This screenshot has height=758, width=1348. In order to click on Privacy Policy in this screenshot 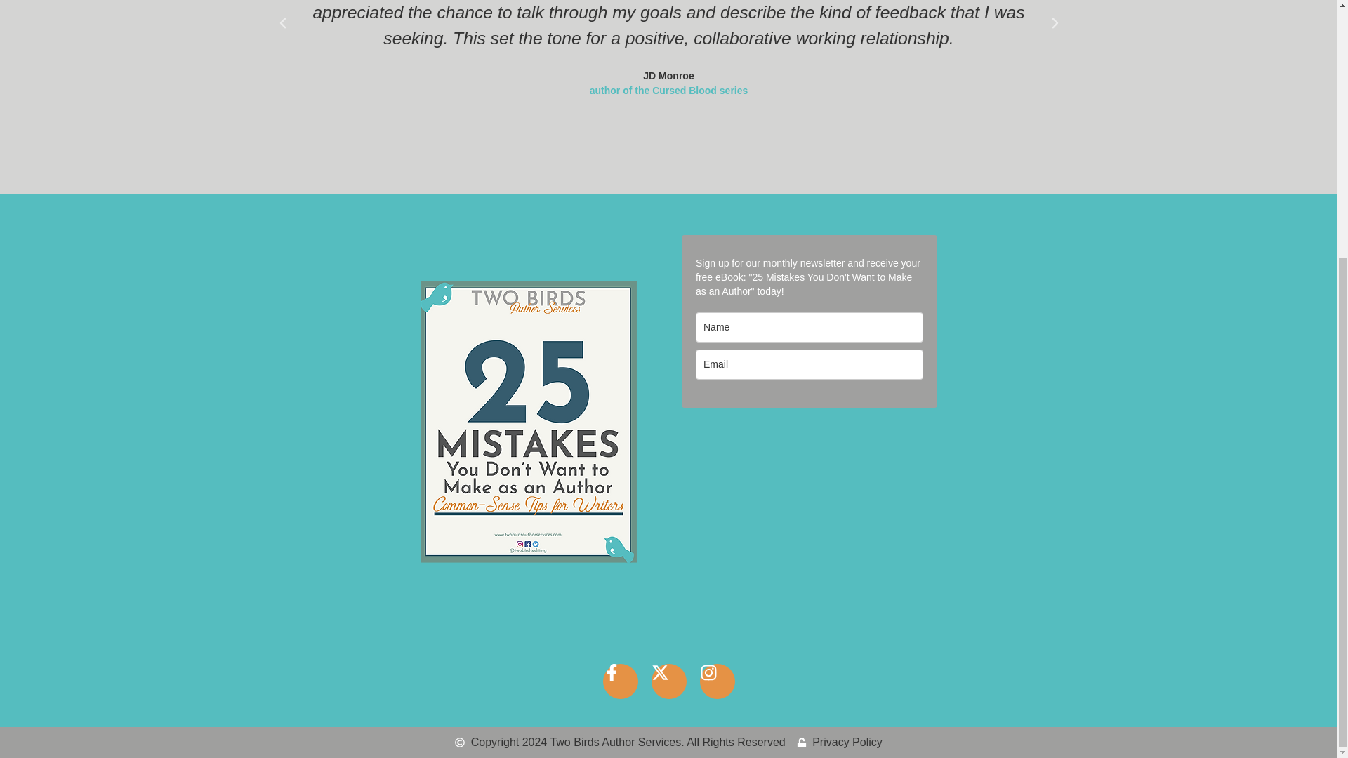, I will do `click(840, 743)`.